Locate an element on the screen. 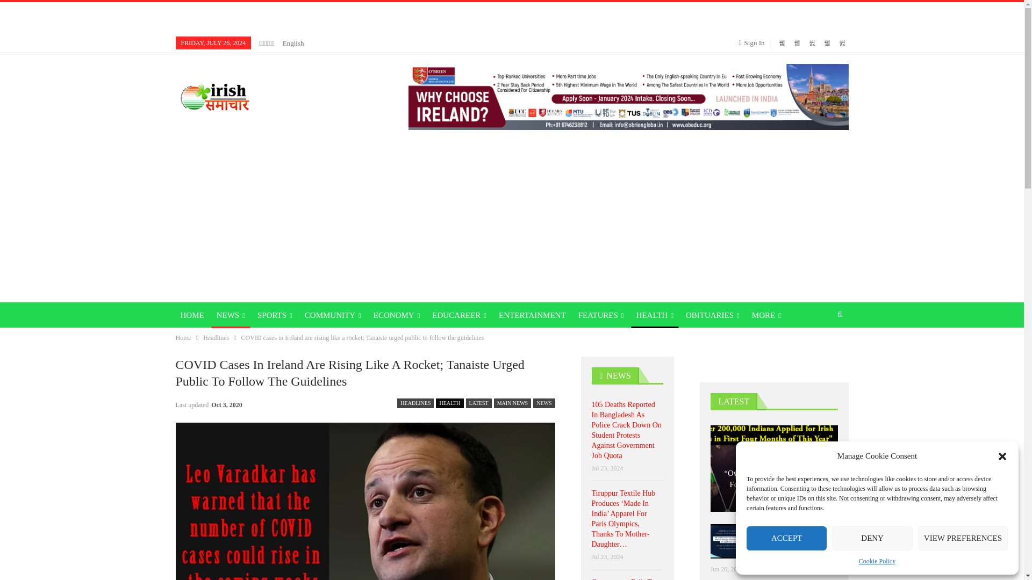  DENY is located at coordinates (872, 538).